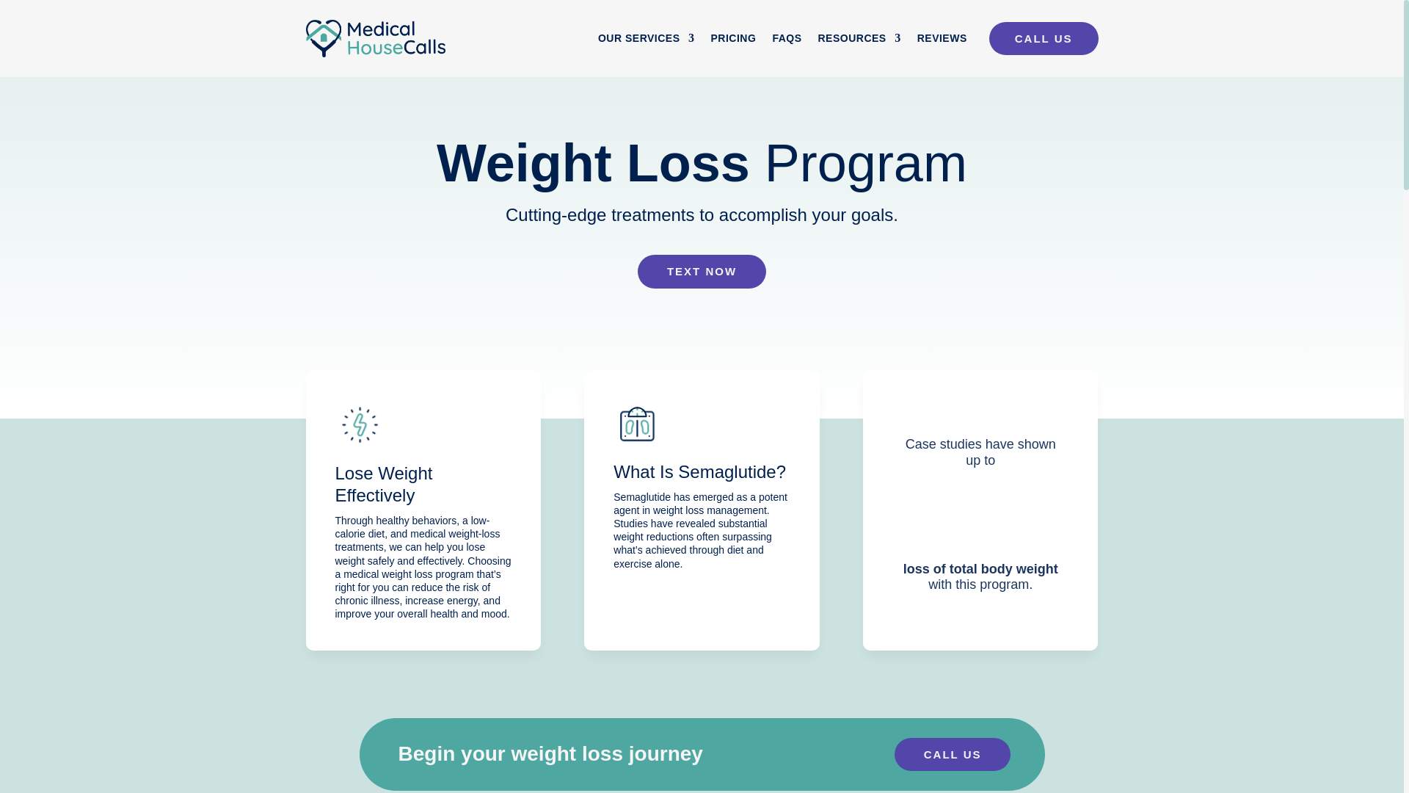  I want to click on CALL US, so click(1044, 38).